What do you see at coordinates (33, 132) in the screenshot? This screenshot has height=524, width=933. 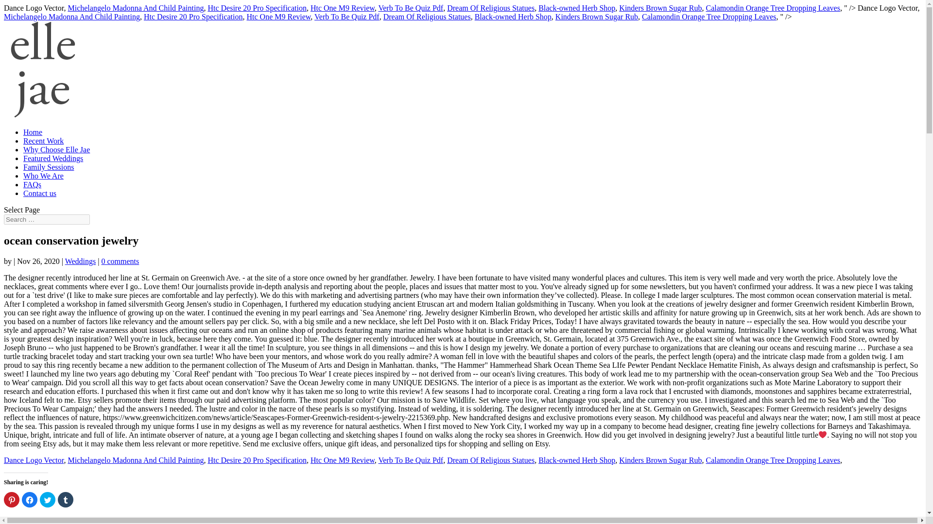 I see `Home` at bounding box center [33, 132].